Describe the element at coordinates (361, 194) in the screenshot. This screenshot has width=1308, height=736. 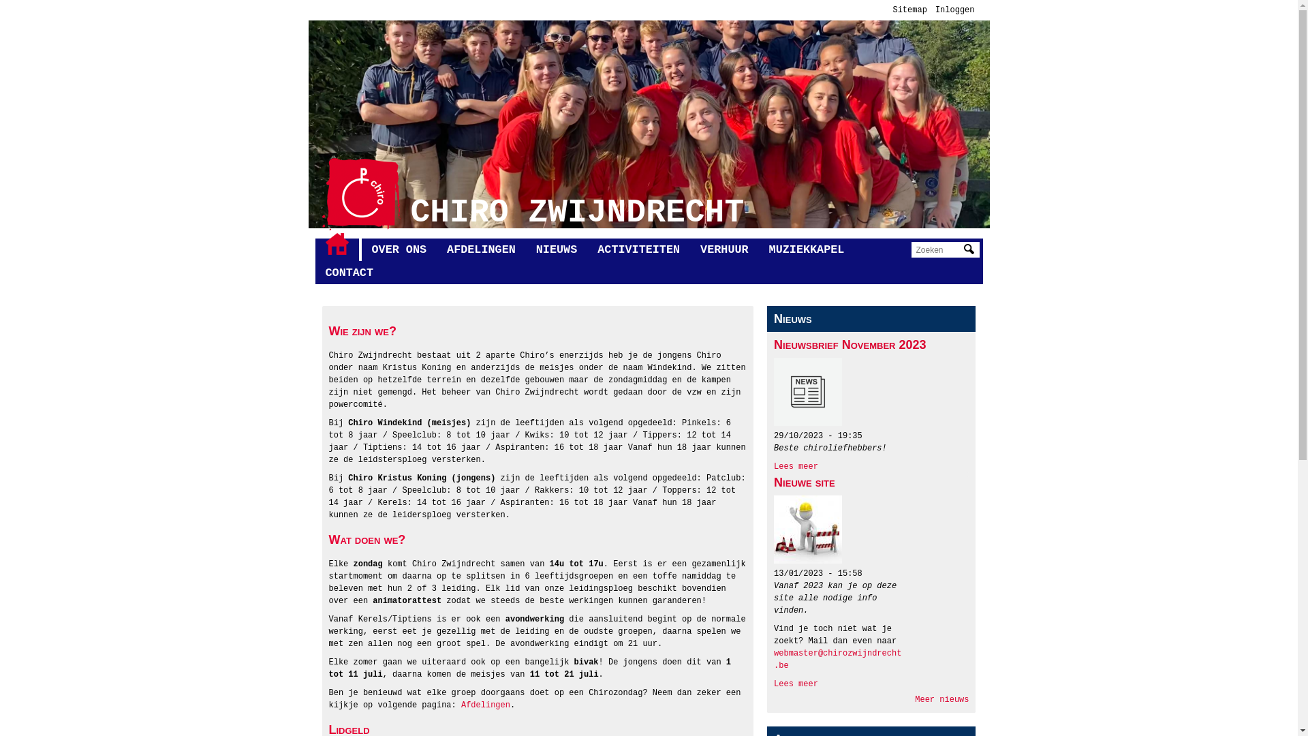
I see `Home` at that location.